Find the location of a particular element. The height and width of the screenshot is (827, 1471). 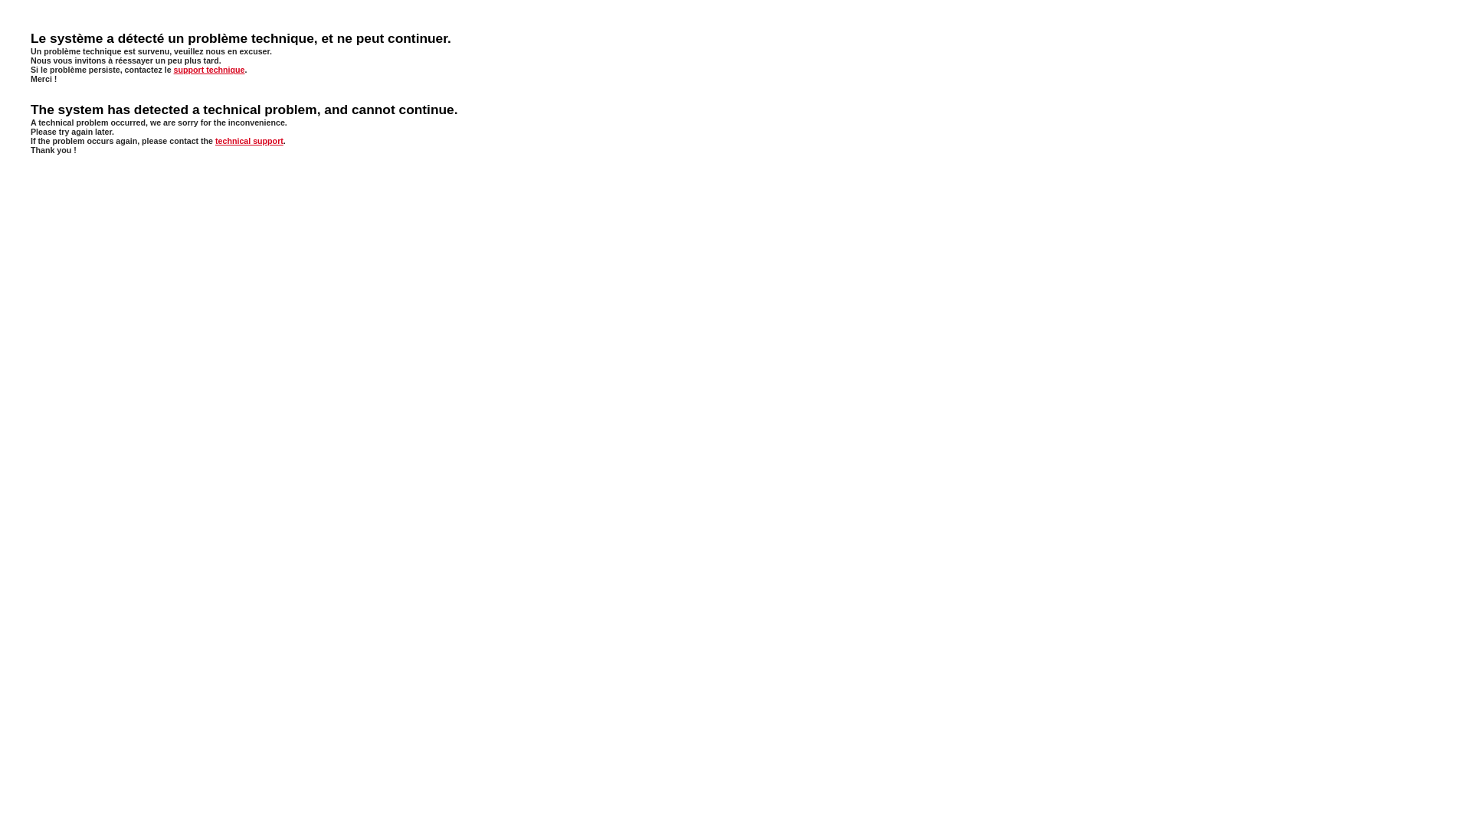

technical support is located at coordinates (250, 141).